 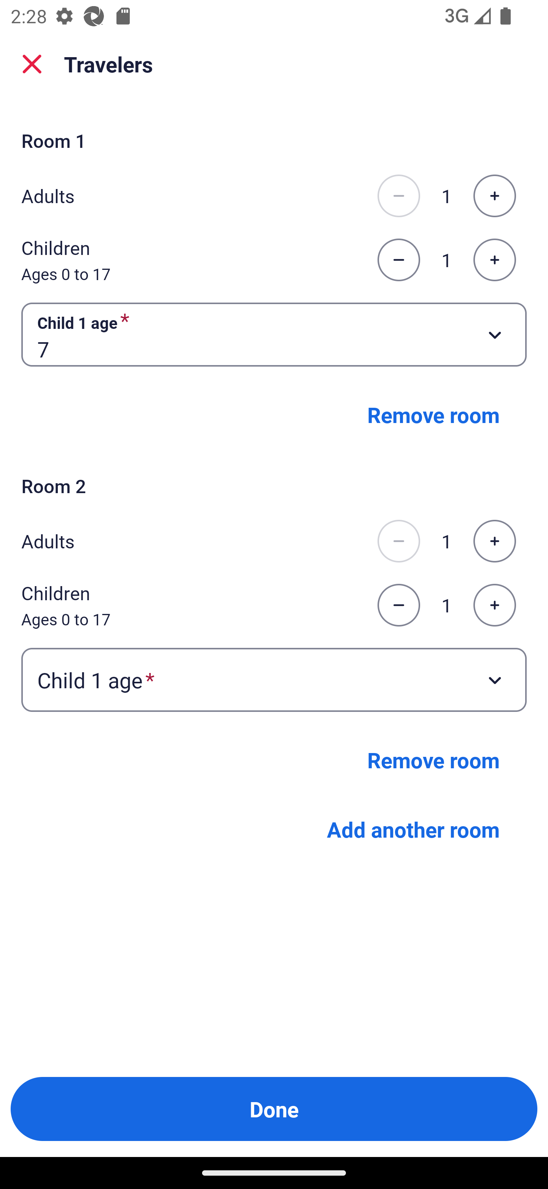 I want to click on Add another room, so click(x=413, y=829).